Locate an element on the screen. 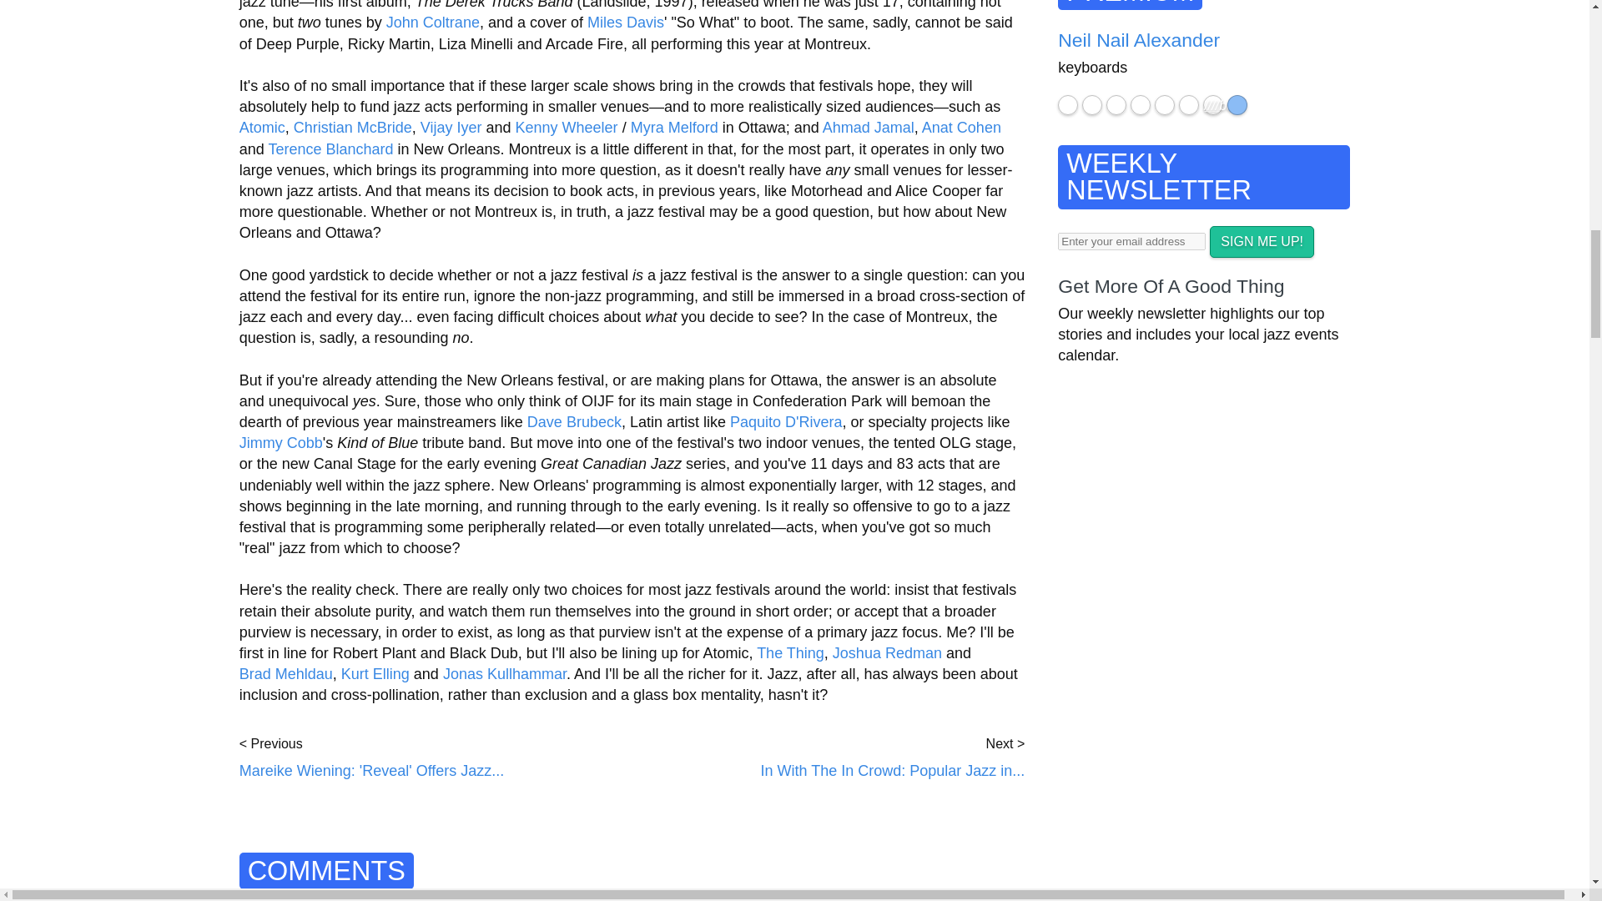 The height and width of the screenshot is (901, 1602). Atomic is located at coordinates (262, 127).